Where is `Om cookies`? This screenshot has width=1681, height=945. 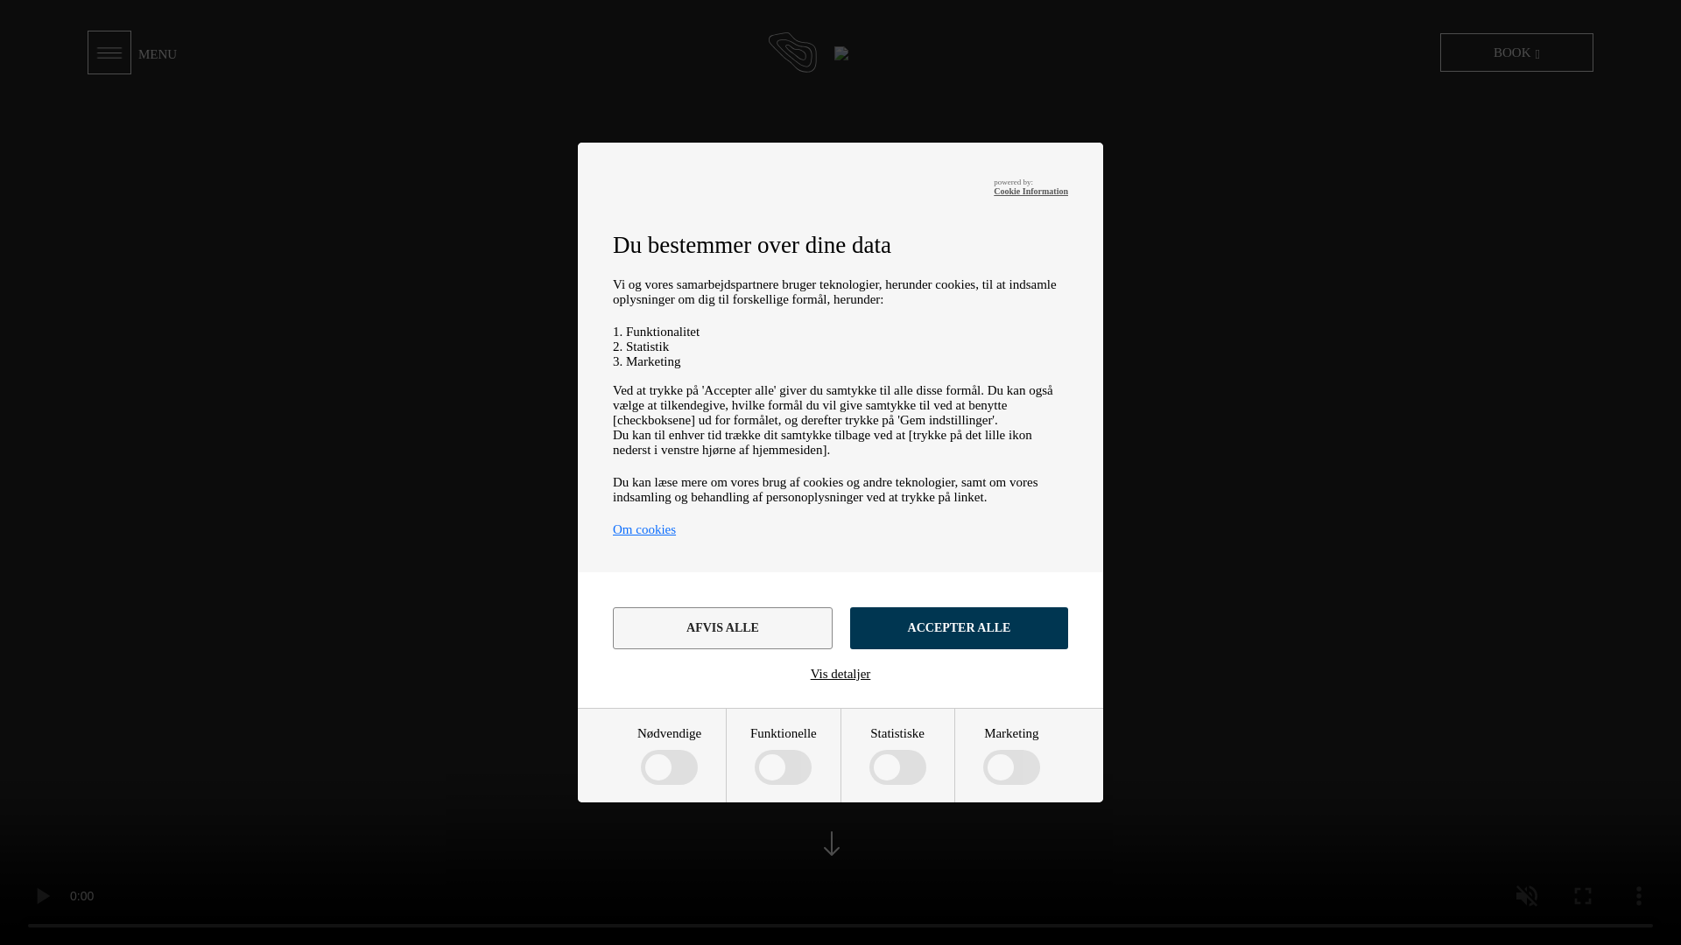 Om cookies is located at coordinates (644, 529).